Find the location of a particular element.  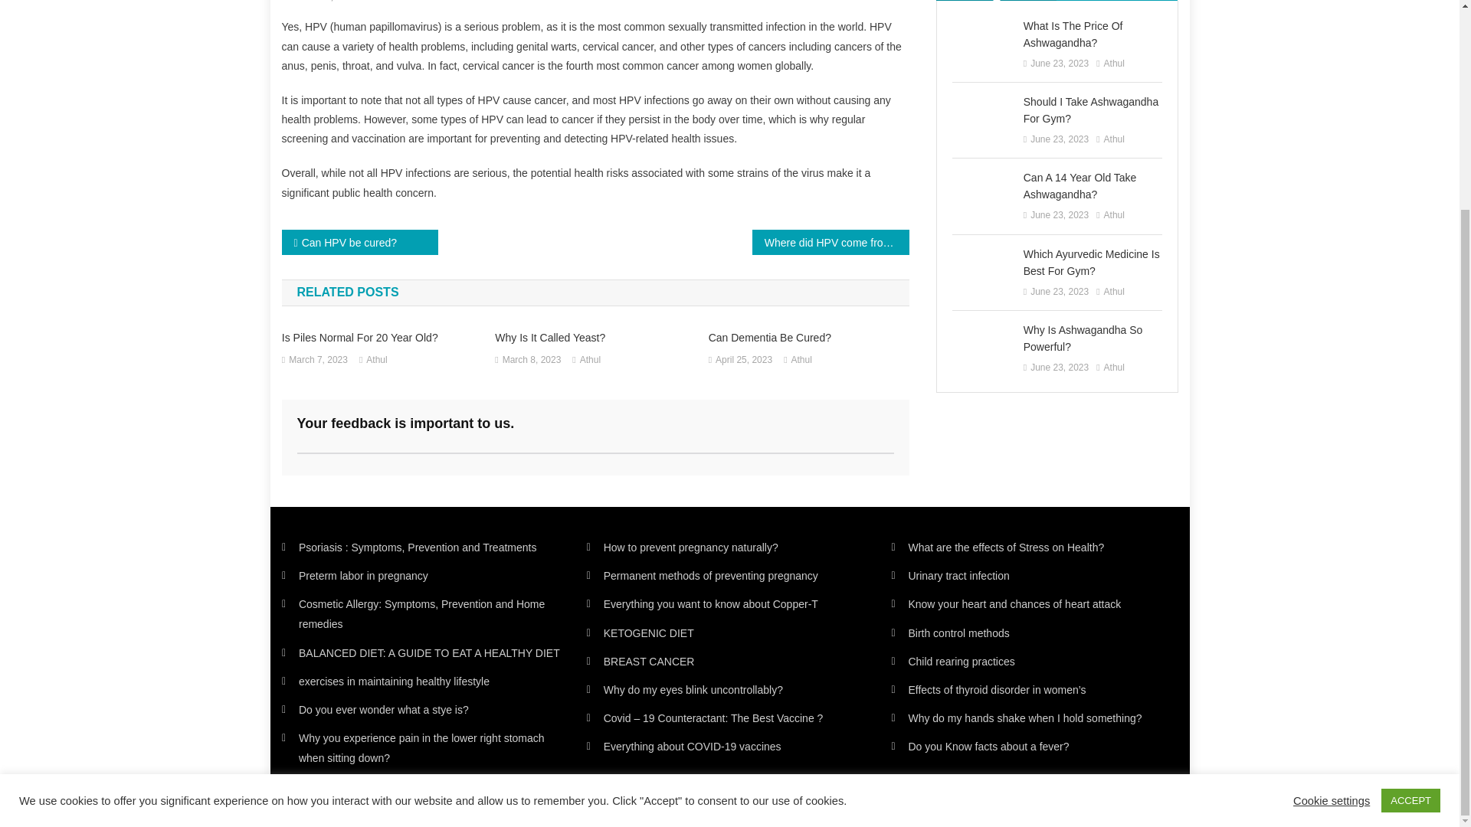

March 7, 2023 is located at coordinates (743, 360).